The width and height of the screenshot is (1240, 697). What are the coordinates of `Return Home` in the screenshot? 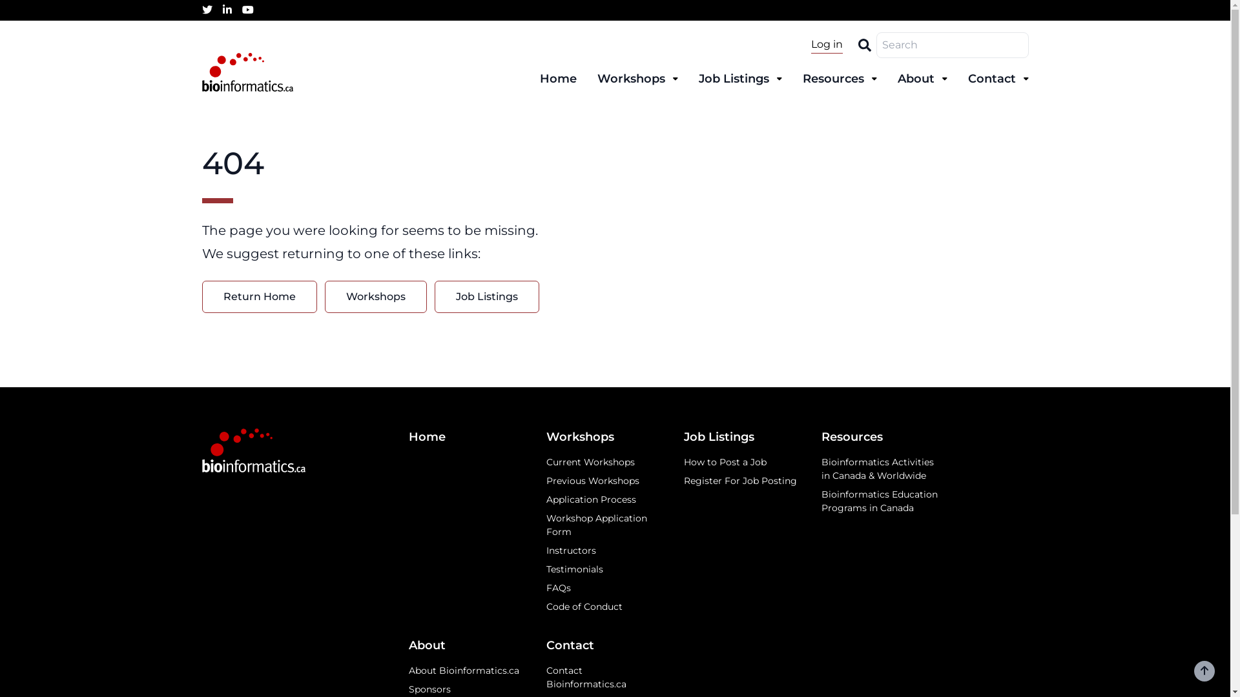 It's located at (258, 297).